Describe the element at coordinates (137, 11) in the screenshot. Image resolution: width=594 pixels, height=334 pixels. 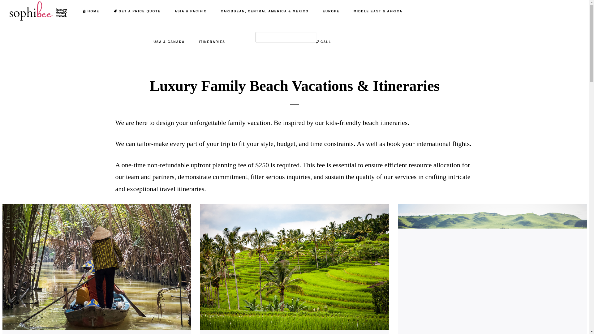
I see `GET A PRICE QUOTE` at that location.